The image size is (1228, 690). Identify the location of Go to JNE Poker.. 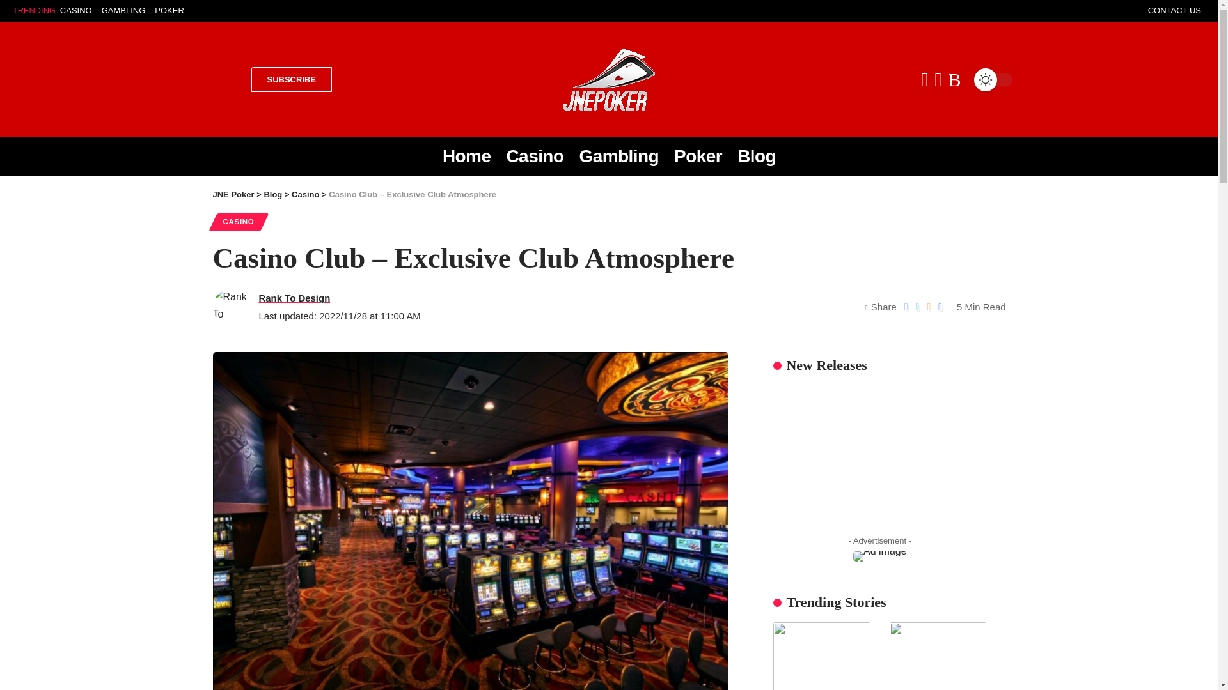
(233, 194).